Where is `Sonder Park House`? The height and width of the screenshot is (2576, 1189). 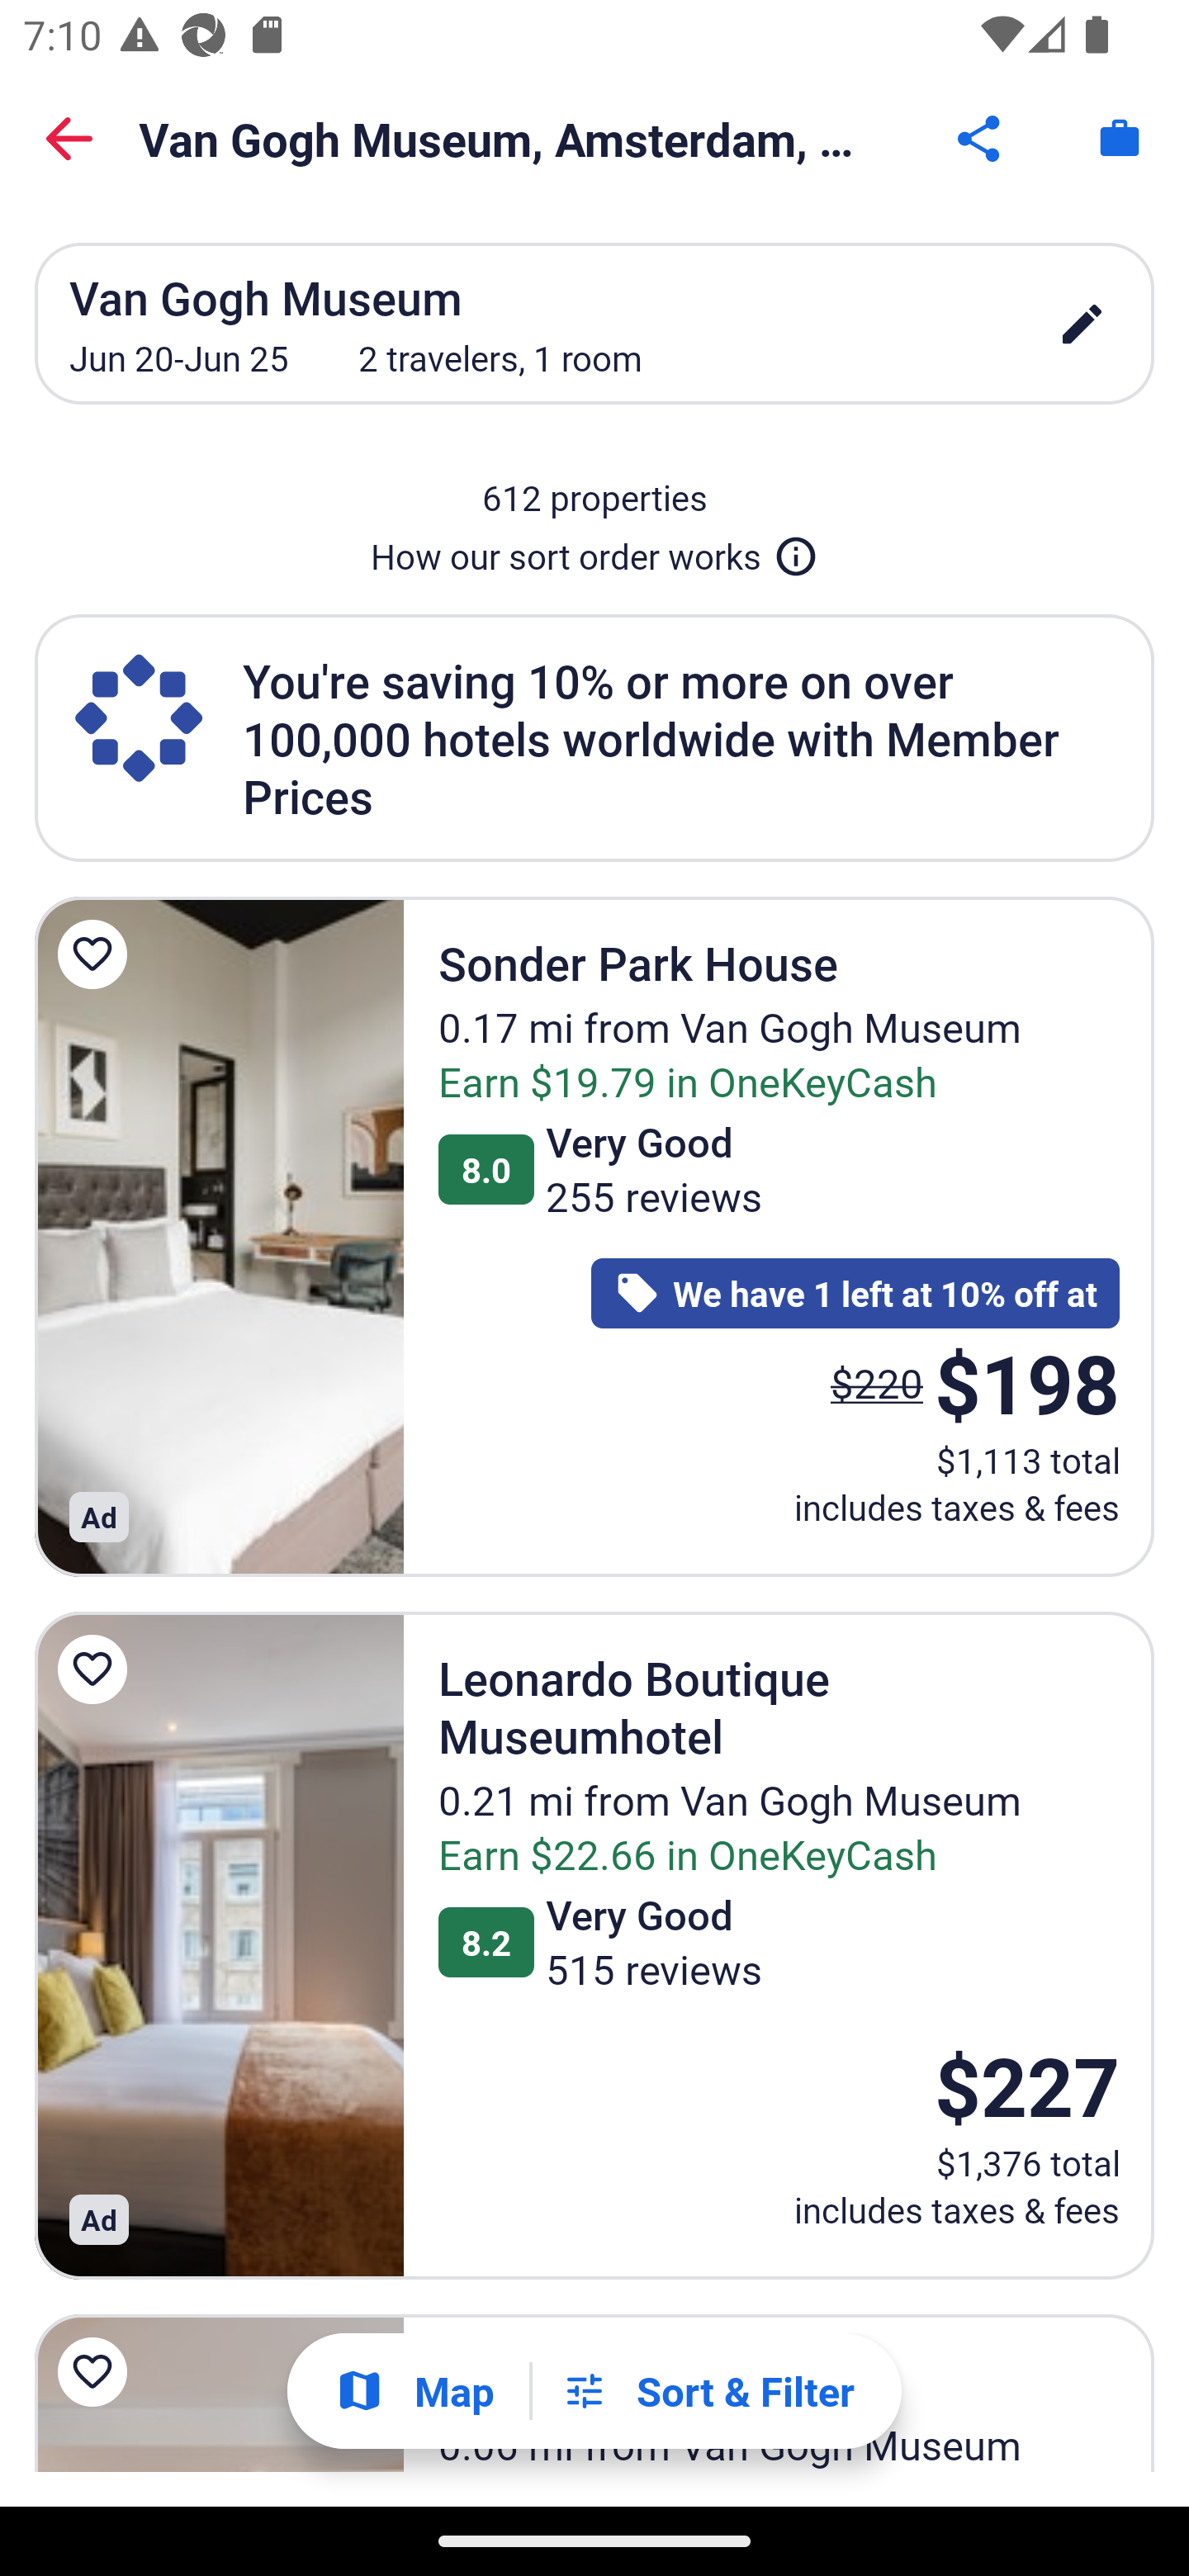 Sonder Park House is located at coordinates (219, 1236).